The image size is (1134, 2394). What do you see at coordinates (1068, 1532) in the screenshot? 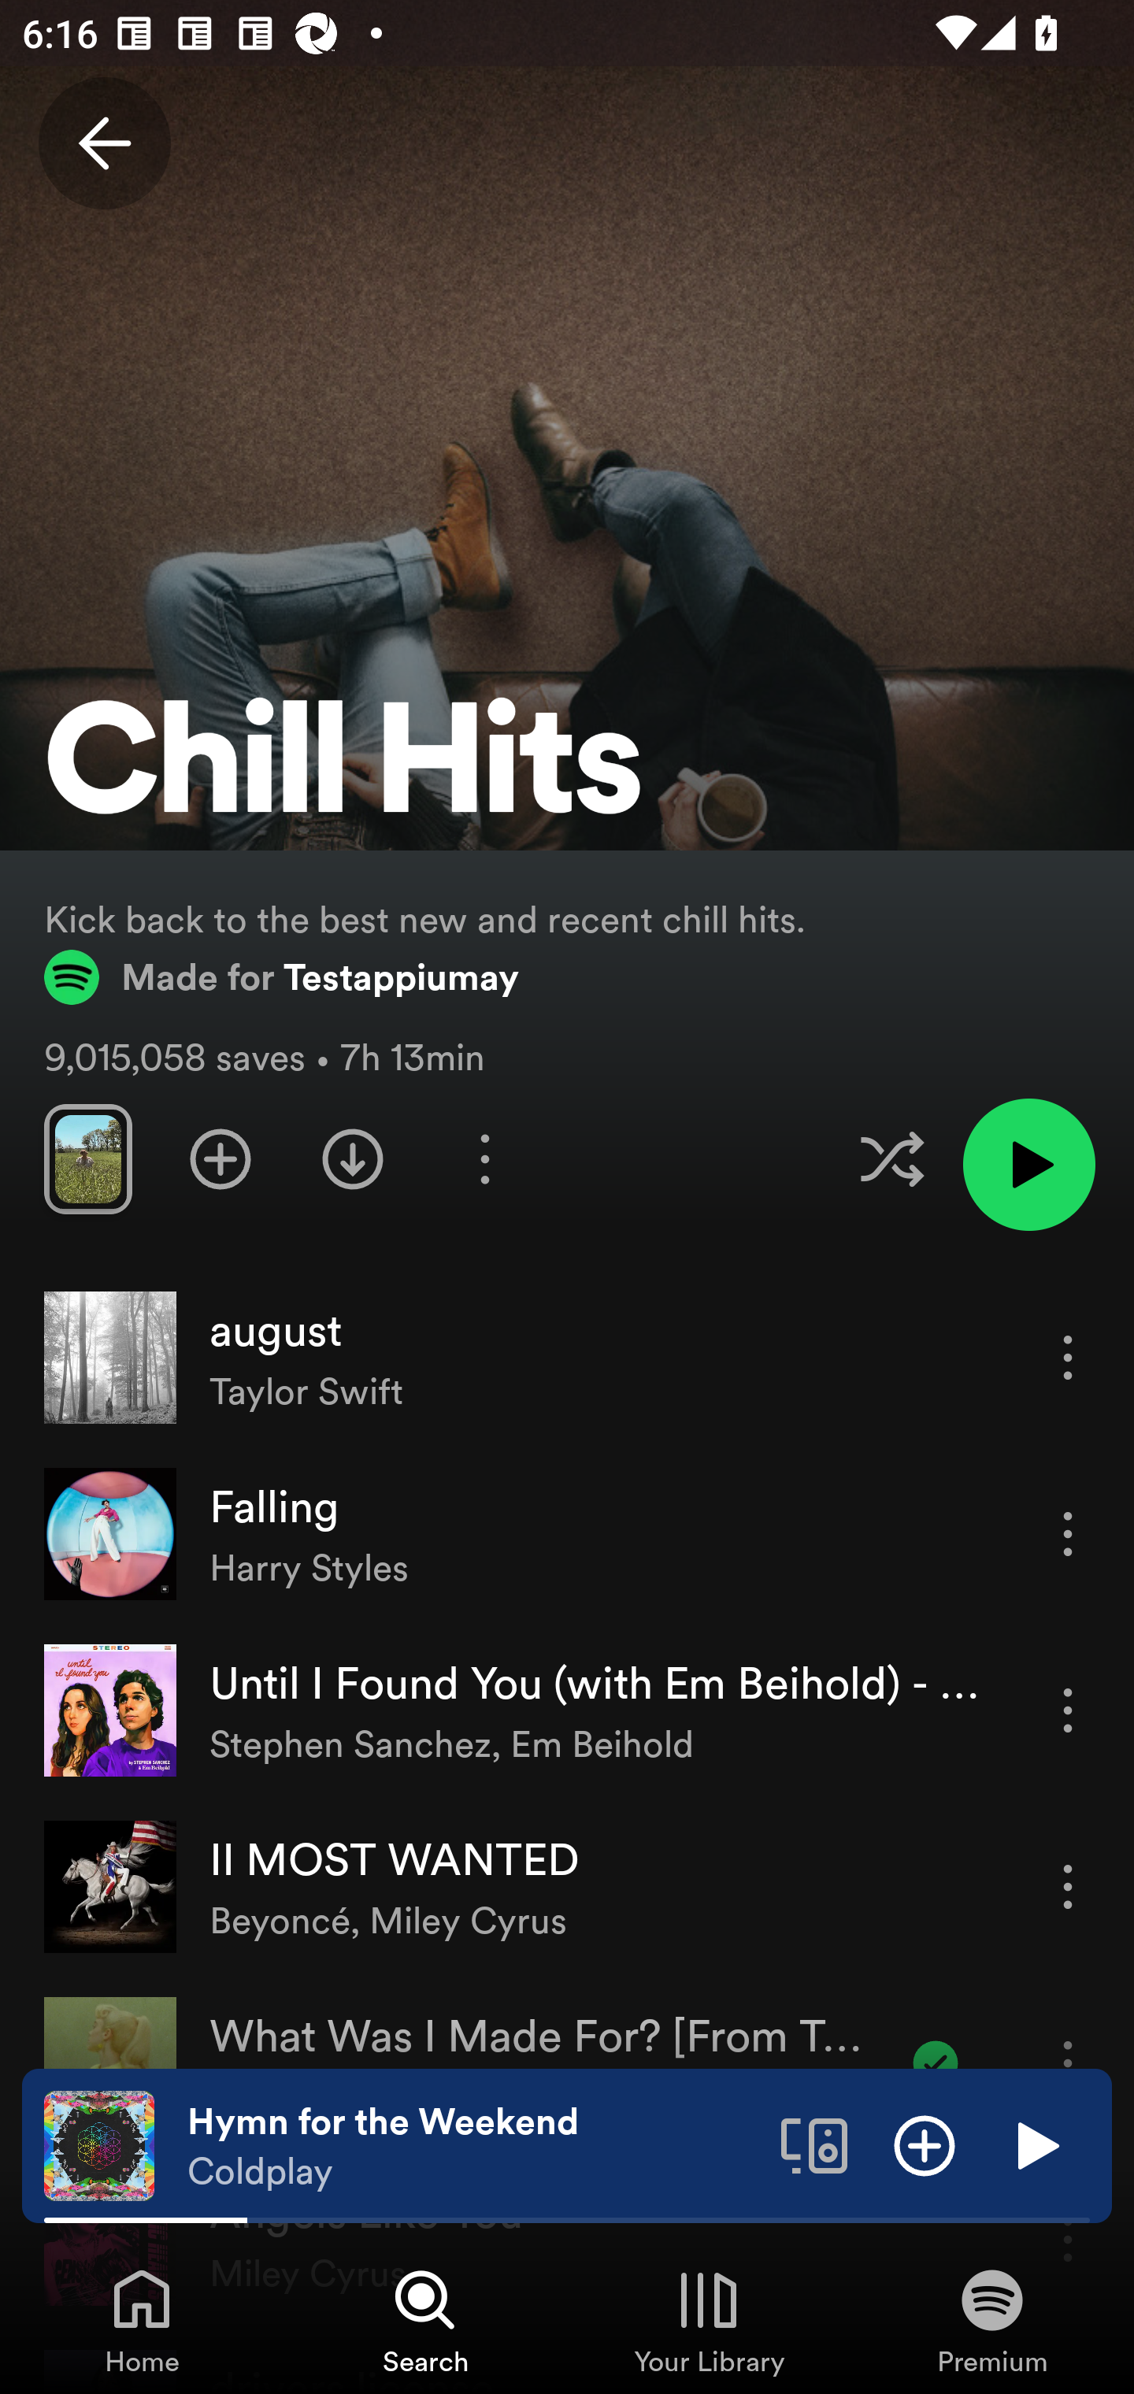
I see `More options for song Falling` at bounding box center [1068, 1532].